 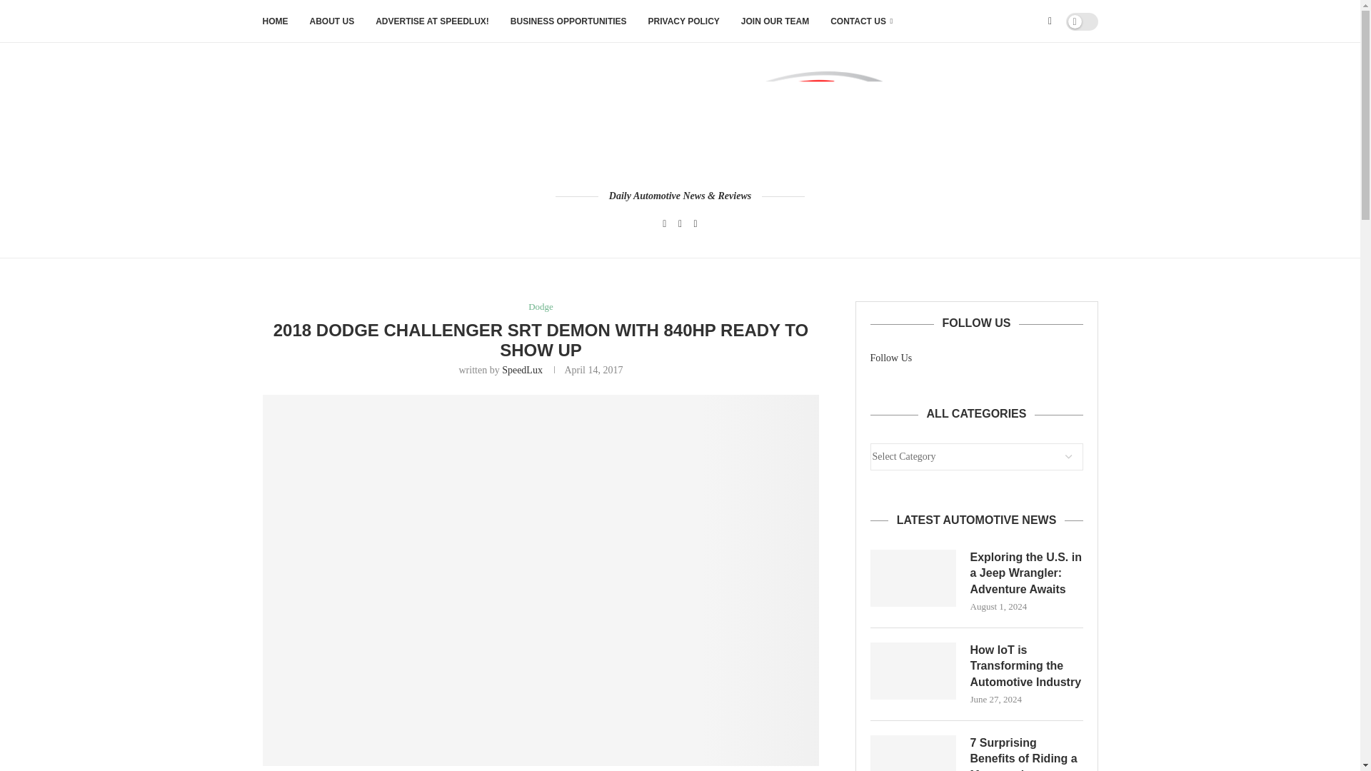 I want to click on JOIN OUR TEAM, so click(x=775, y=21).